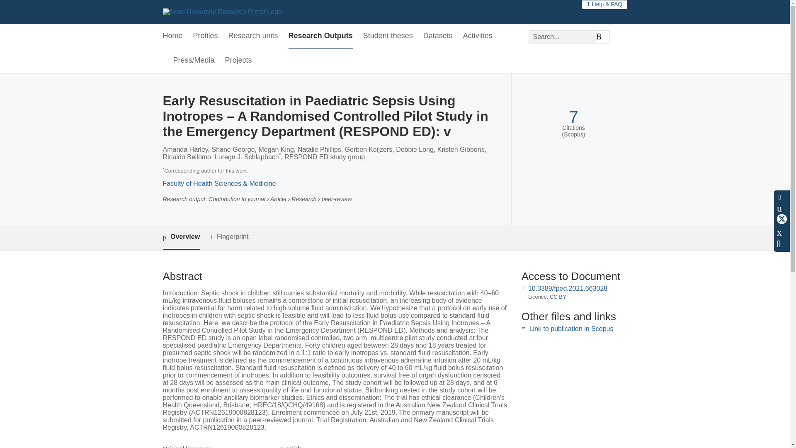 The width and height of the screenshot is (796, 448). What do you see at coordinates (222, 12) in the screenshot?
I see `Bond University Research Portal Home` at bounding box center [222, 12].